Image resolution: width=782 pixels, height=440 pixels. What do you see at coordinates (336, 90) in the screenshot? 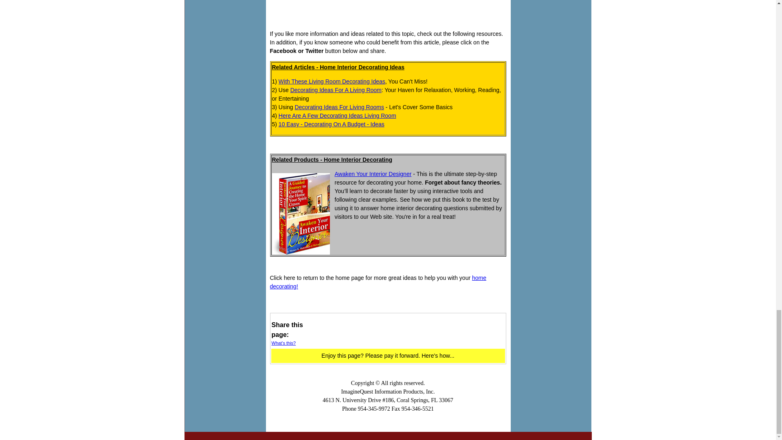
I see `Decorating Ideas For A Living Room` at bounding box center [336, 90].